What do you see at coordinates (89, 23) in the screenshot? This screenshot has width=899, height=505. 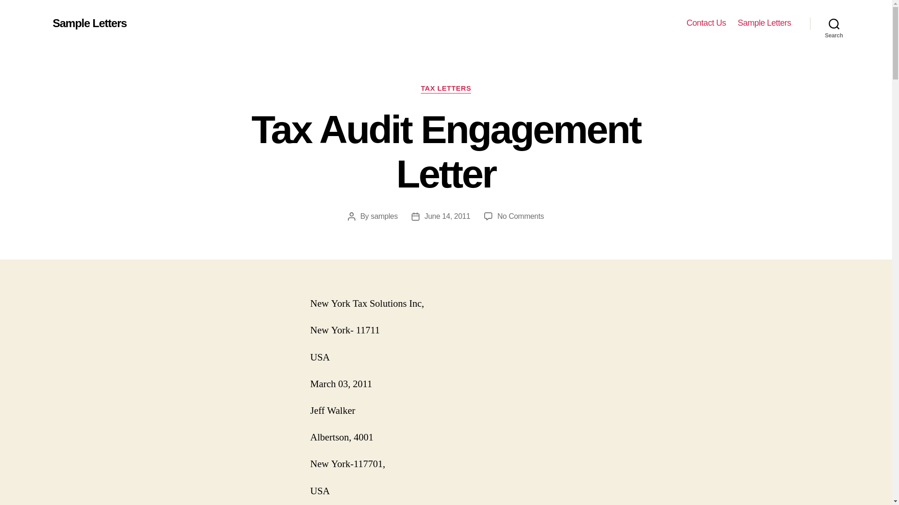 I see `Sample Letters` at bounding box center [89, 23].